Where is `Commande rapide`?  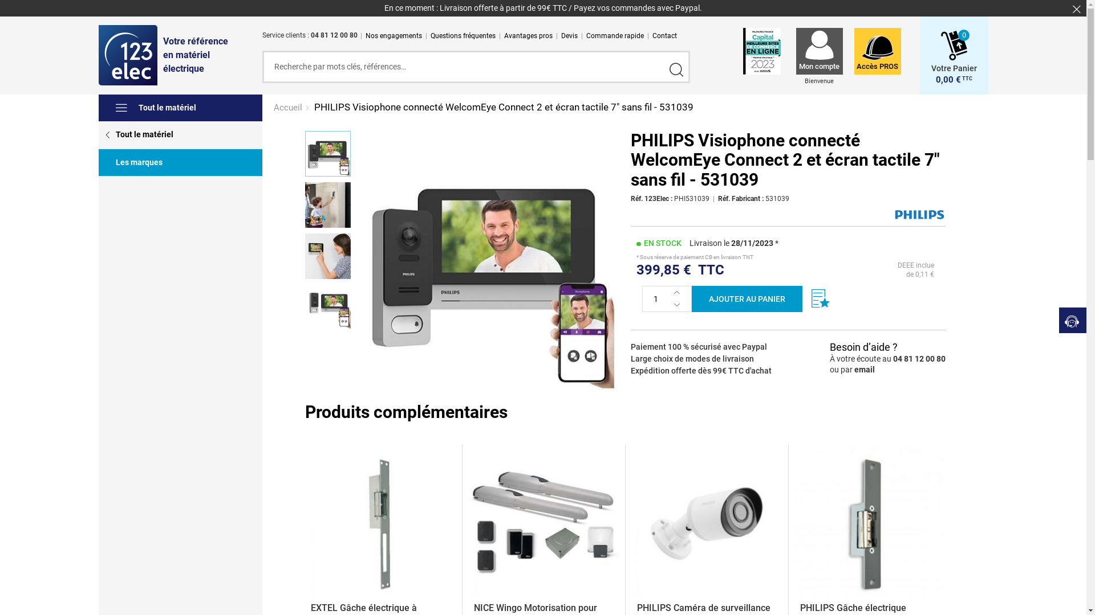 Commande rapide is located at coordinates (615, 35).